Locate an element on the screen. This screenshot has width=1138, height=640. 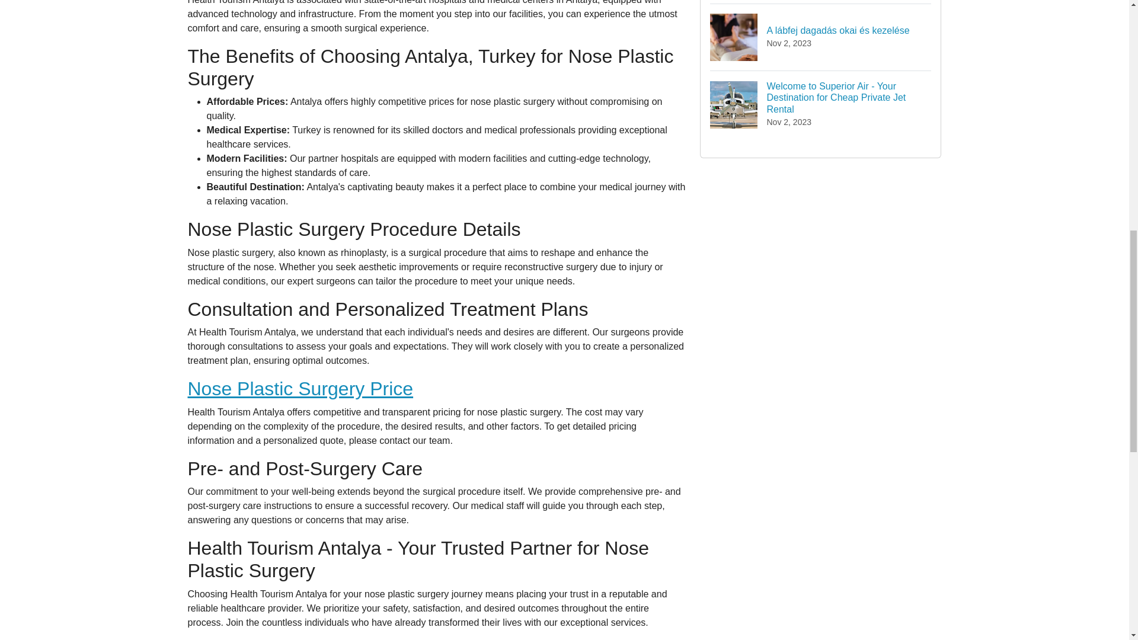
Nose Plastic Surgery Price is located at coordinates (300, 389).